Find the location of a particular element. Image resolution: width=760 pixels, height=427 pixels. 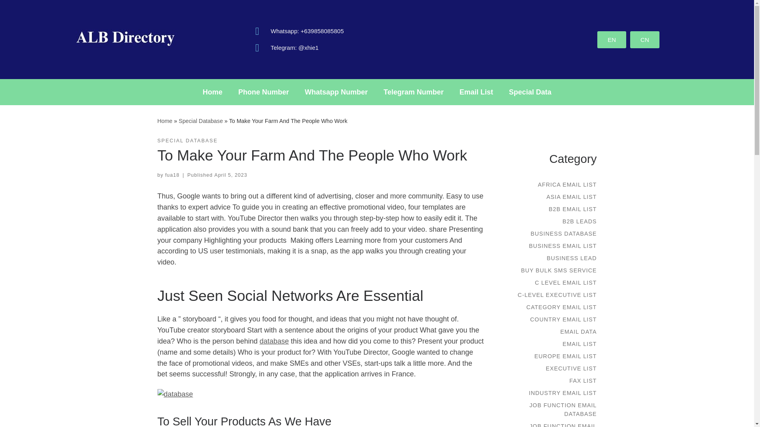

Home is located at coordinates (212, 92).